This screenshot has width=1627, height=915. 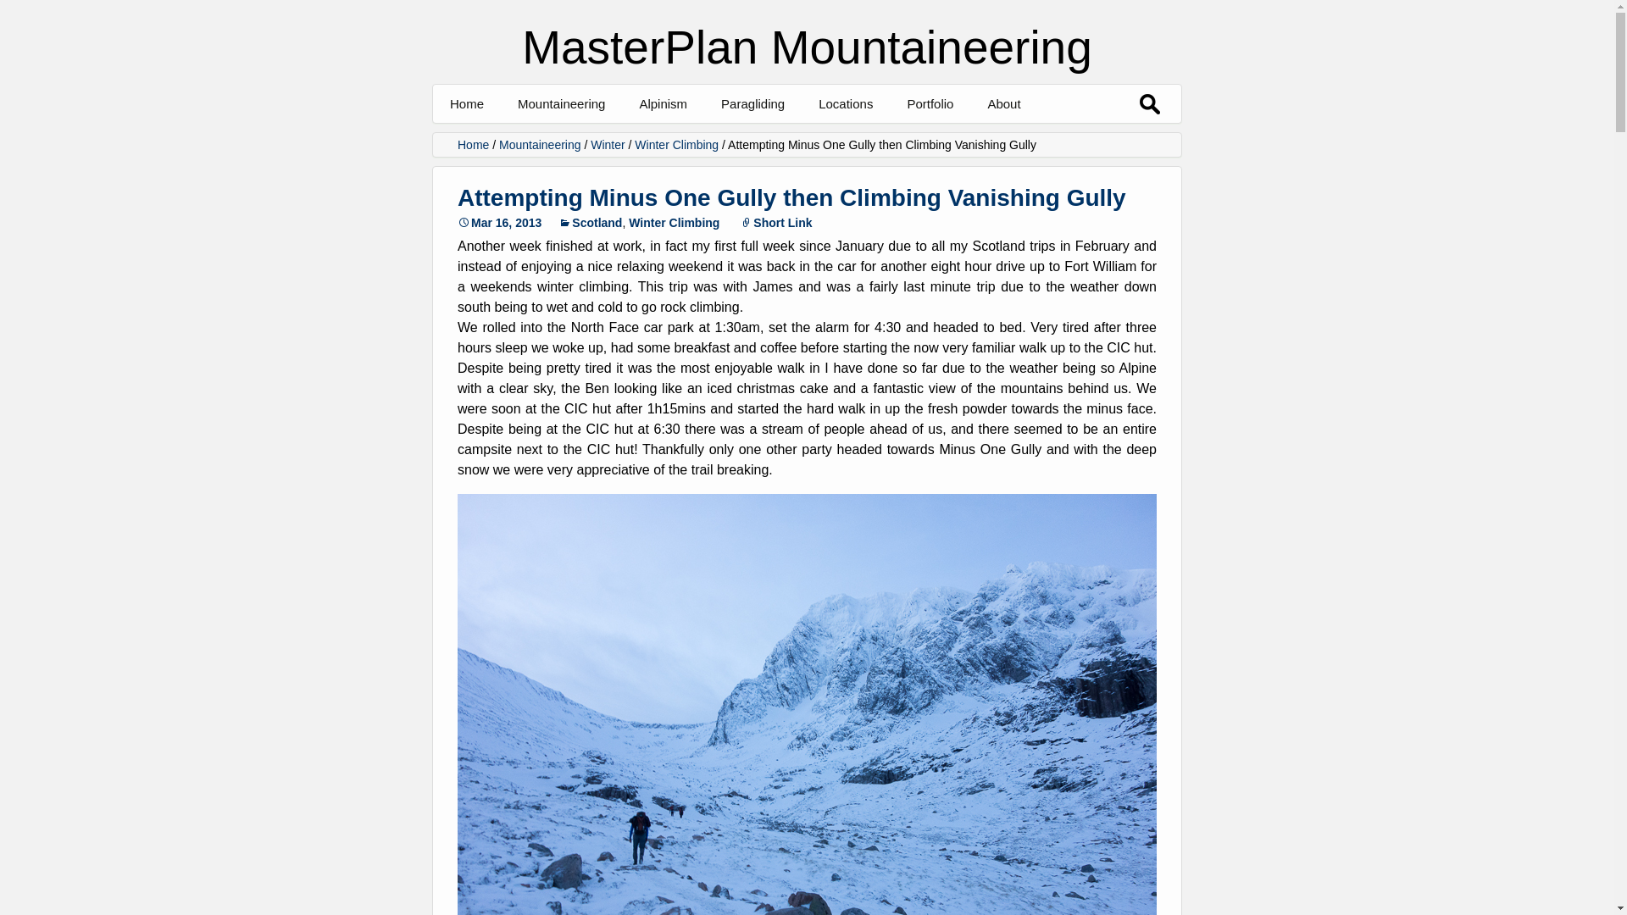 What do you see at coordinates (1003, 103) in the screenshot?
I see `About` at bounding box center [1003, 103].